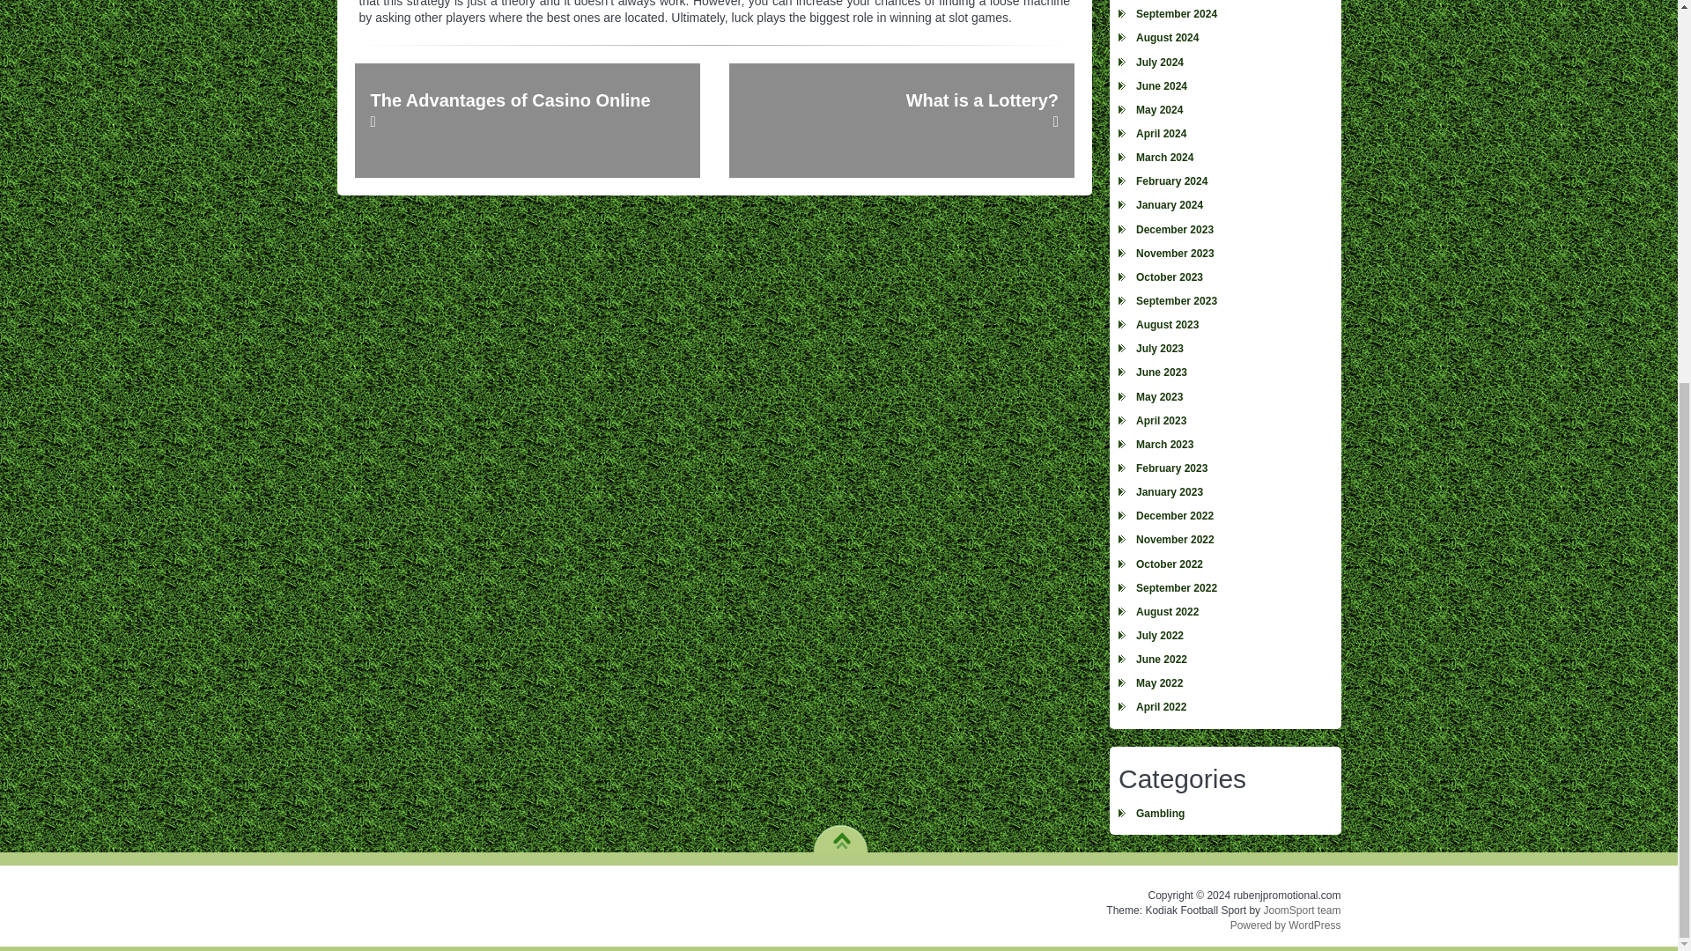 The width and height of the screenshot is (1691, 951). What do you see at coordinates (1224, 158) in the screenshot?
I see `March 2024` at bounding box center [1224, 158].